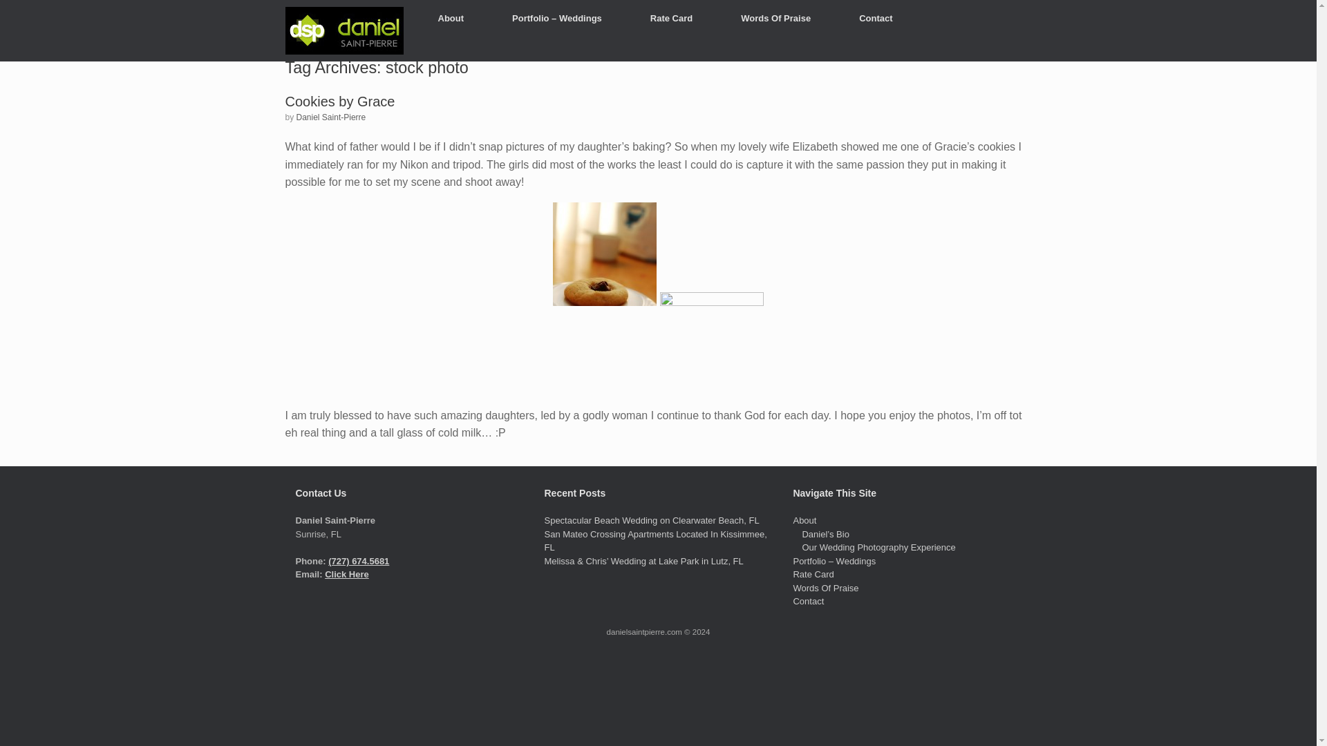 This screenshot has height=746, width=1327. I want to click on About, so click(451, 18).